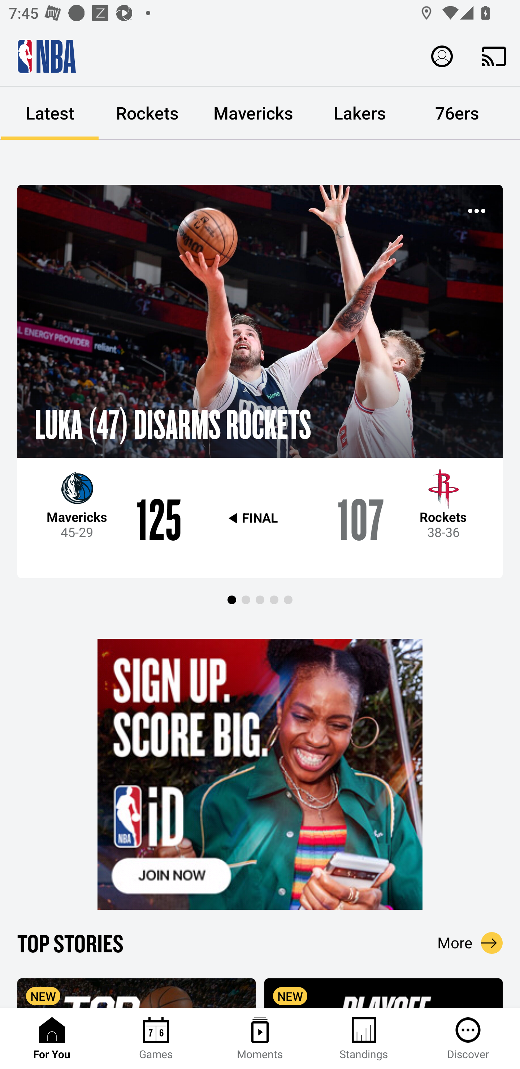 Image resolution: width=520 pixels, height=1069 pixels. I want to click on 76ers, so click(457, 113).